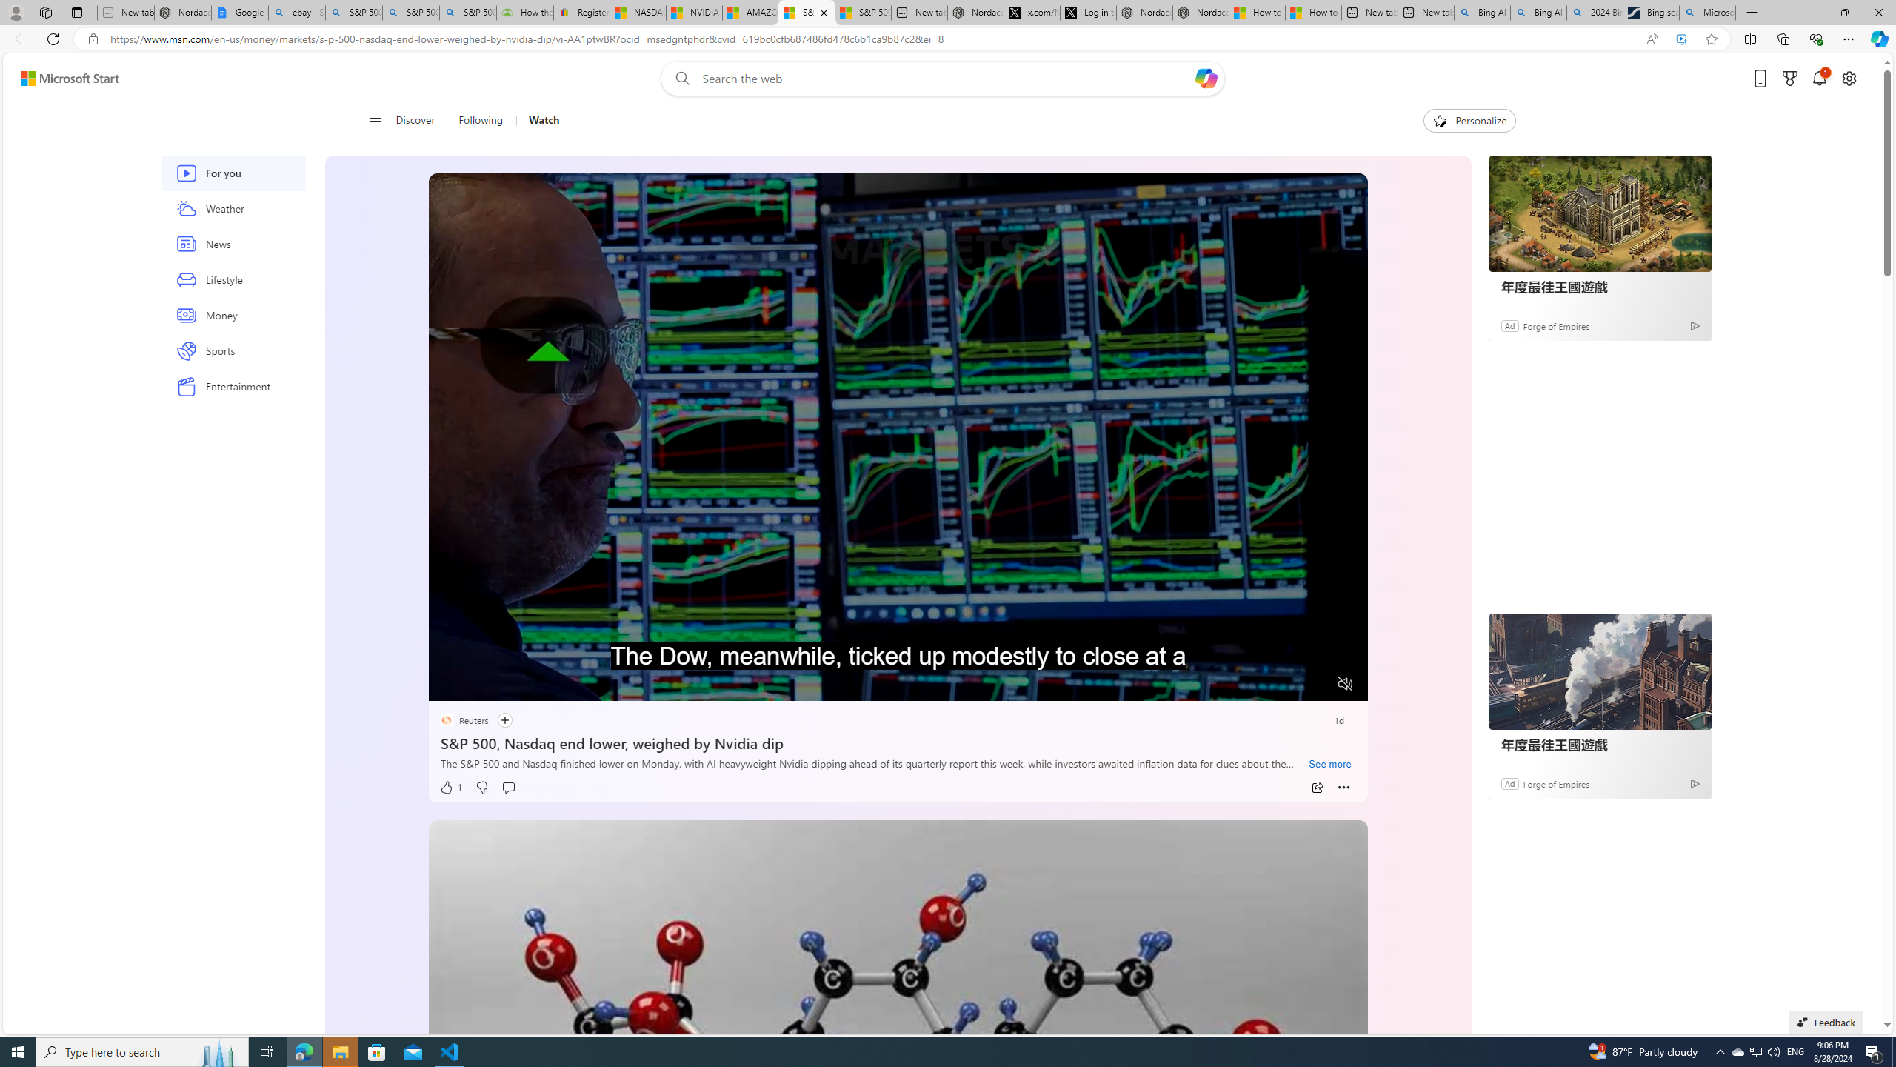  What do you see at coordinates (582, 13) in the screenshot?
I see `Register: Create a personal eBay account` at bounding box center [582, 13].